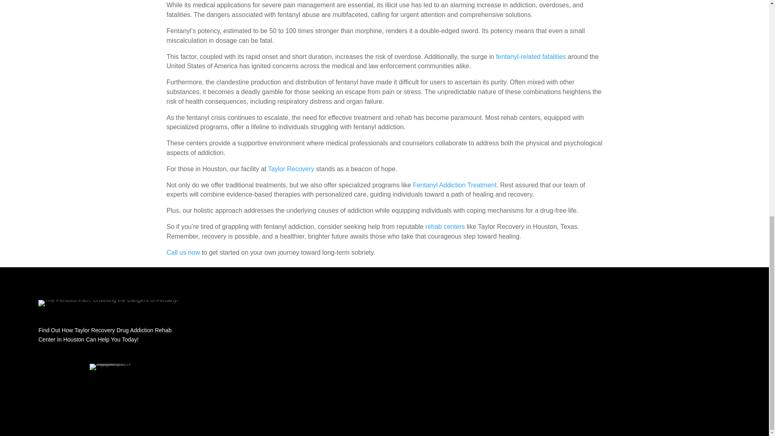  What do you see at coordinates (445, 226) in the screenshot?
I see `rehab centers` at bounding box center [445, 226].